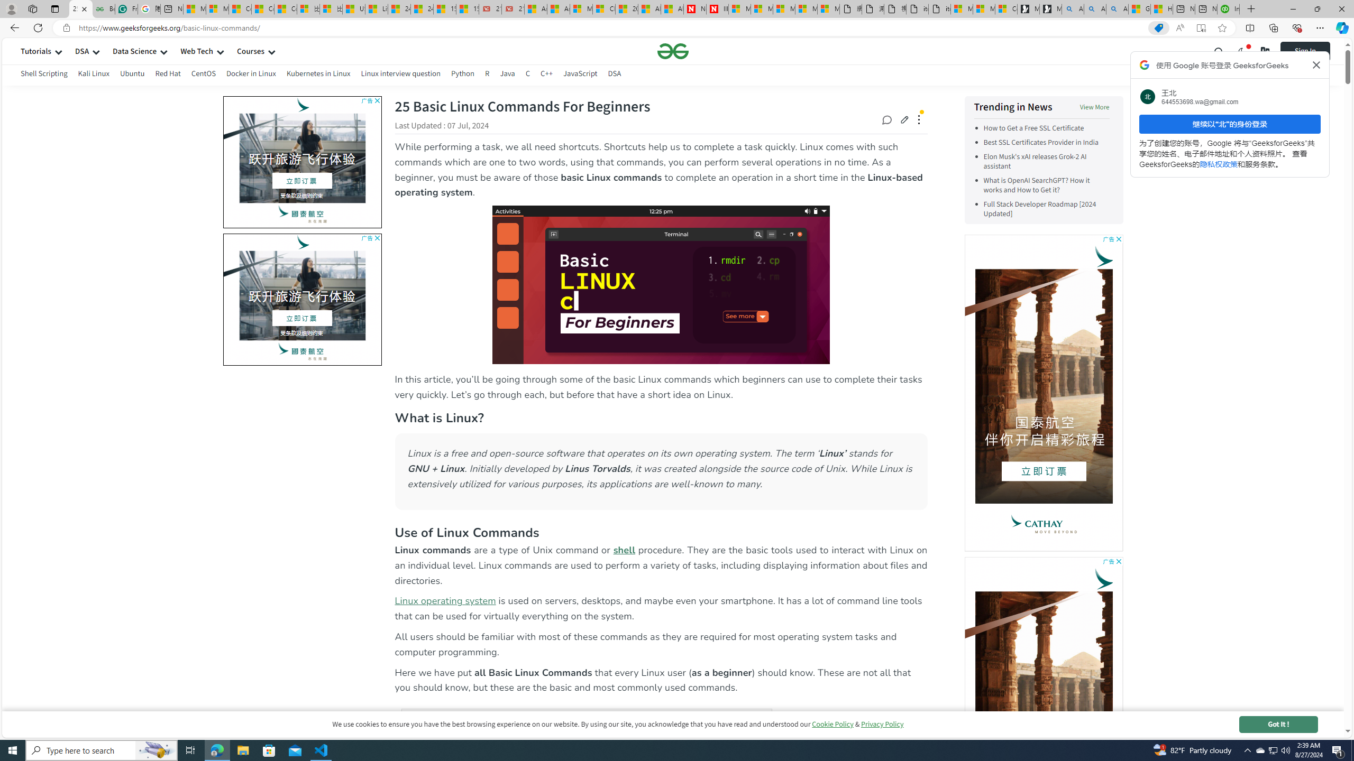  I want to click on geeksforgeeks, so click(673, 51).